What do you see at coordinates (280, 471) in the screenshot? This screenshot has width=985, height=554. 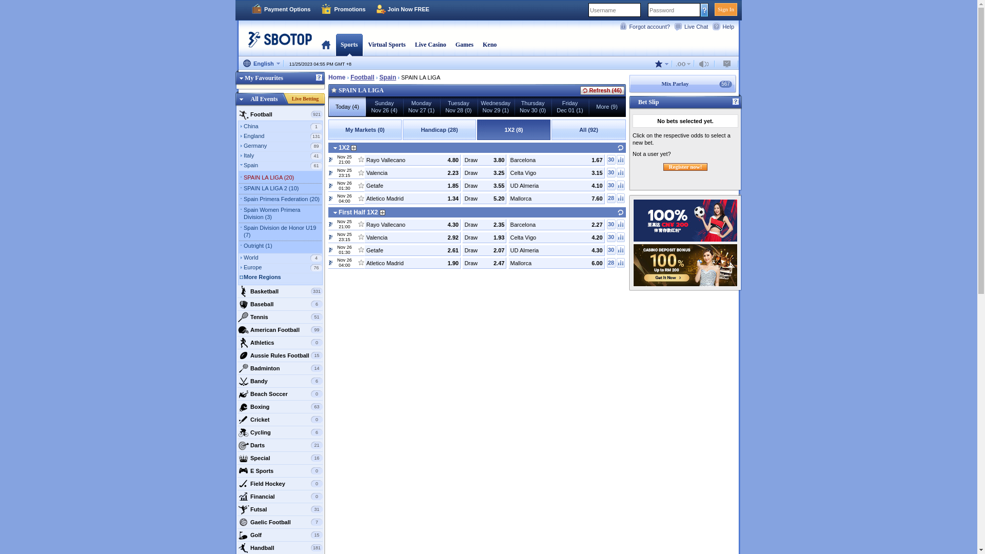 I see `E Sports
0` at bounding box center [280, 471].